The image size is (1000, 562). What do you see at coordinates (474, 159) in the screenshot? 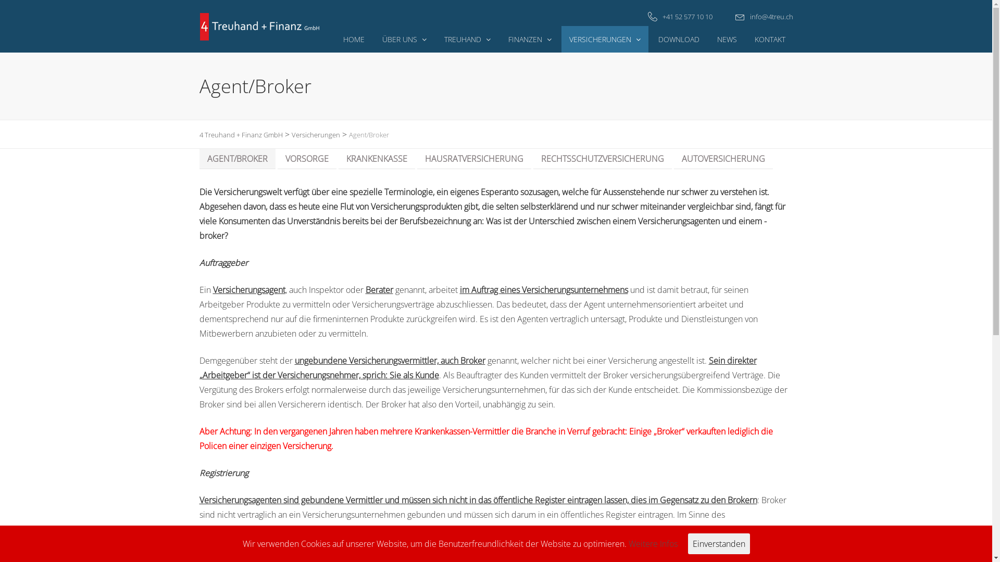
I see `HAUSRATVERSICHERUNG` at bounding box center [474, 159].